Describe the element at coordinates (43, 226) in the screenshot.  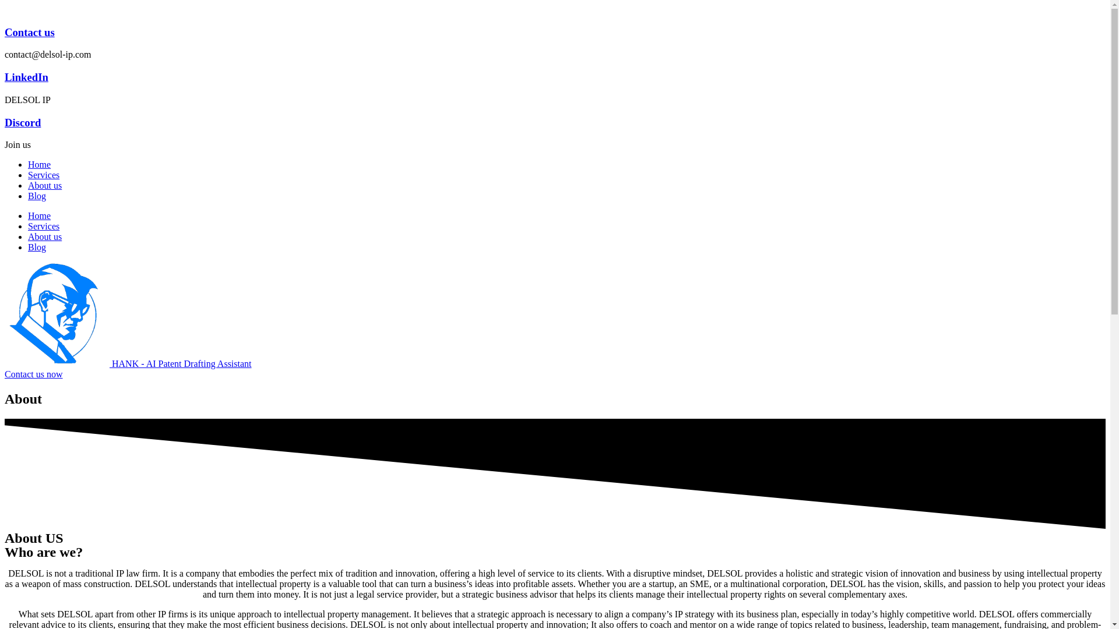
I see `Services` at that location.